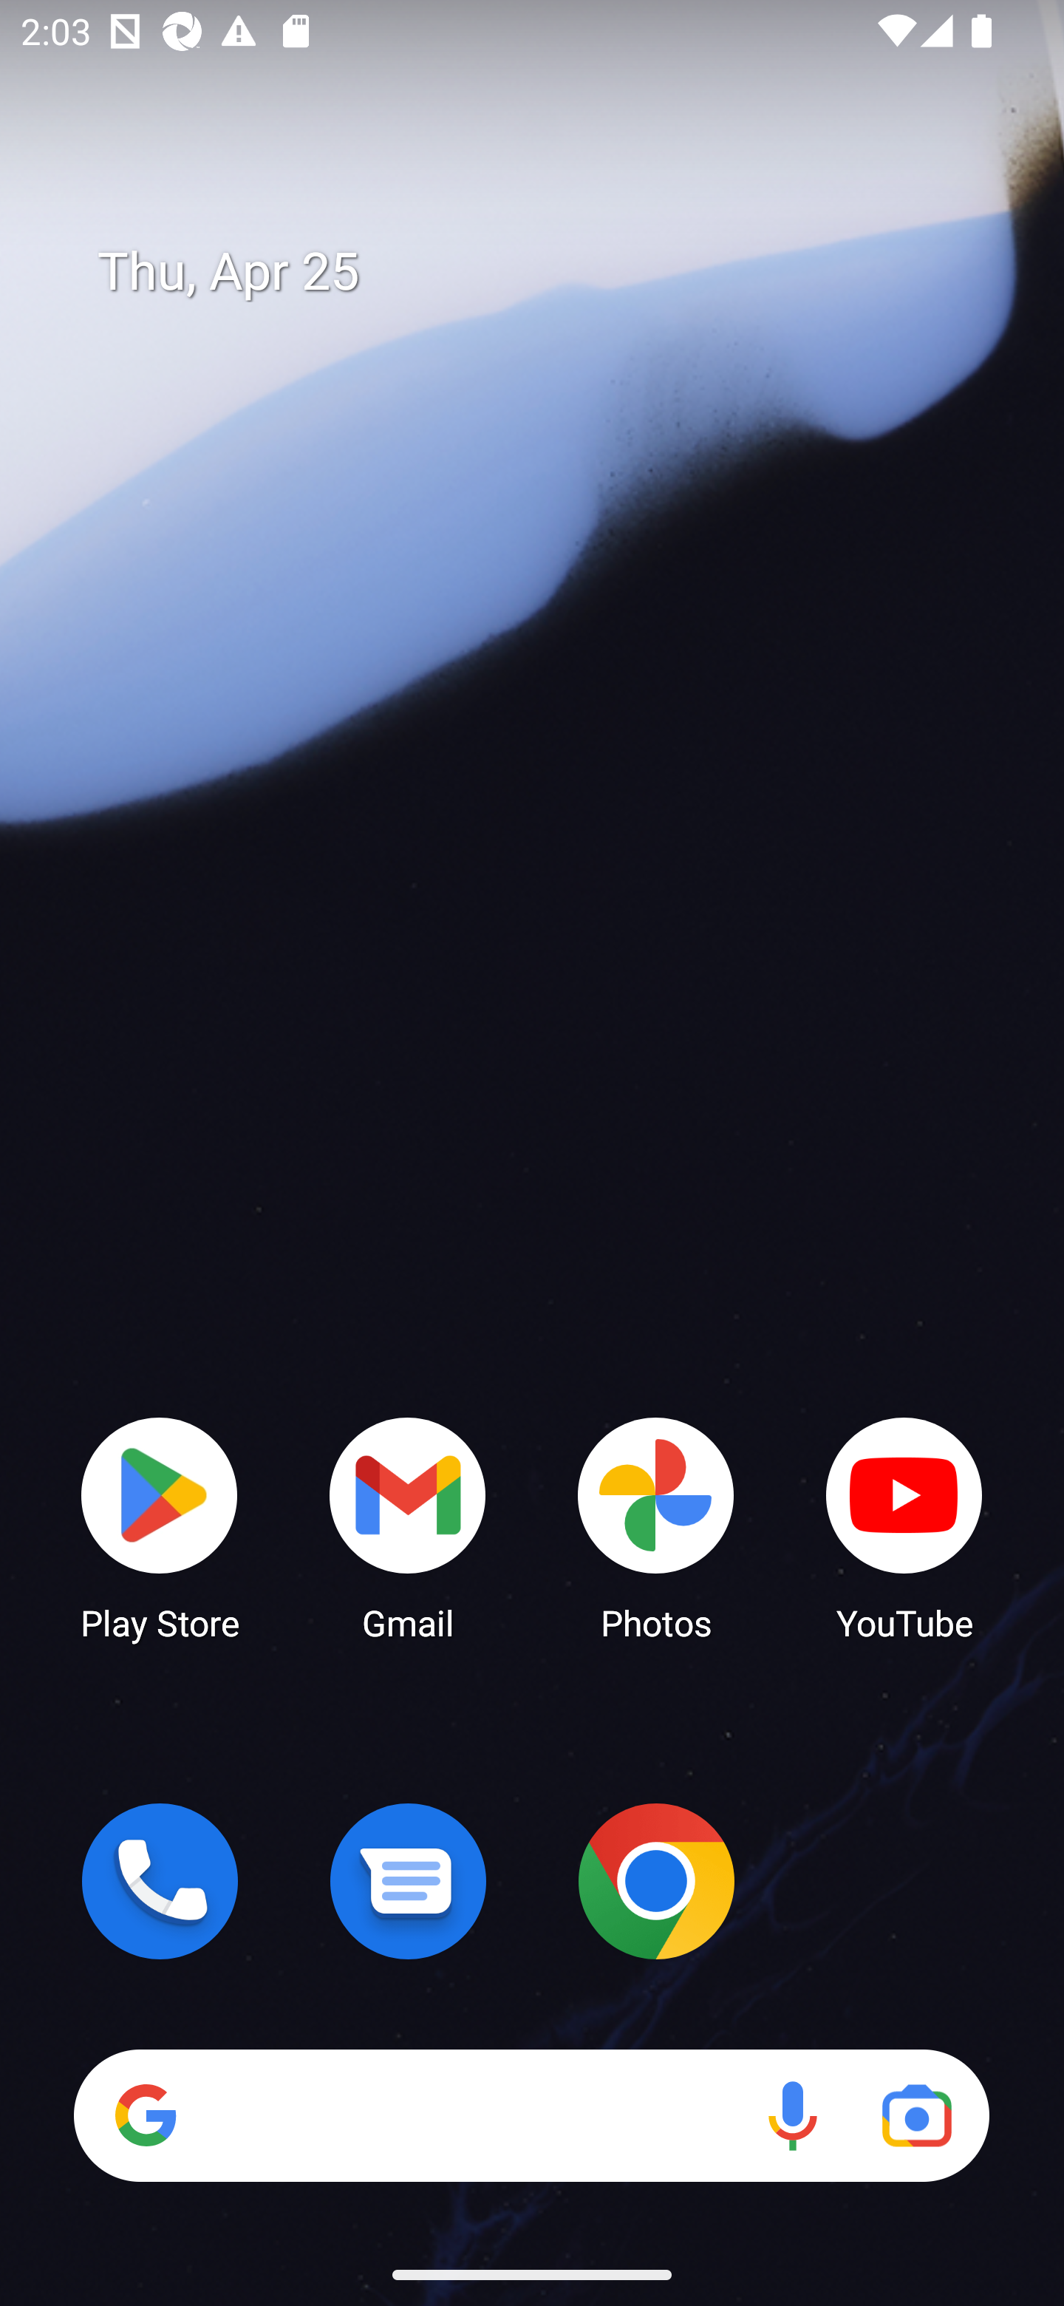 The width and height of the screenshot is (1064, 2306). I want to click on Voice search, so click(792, 2115).